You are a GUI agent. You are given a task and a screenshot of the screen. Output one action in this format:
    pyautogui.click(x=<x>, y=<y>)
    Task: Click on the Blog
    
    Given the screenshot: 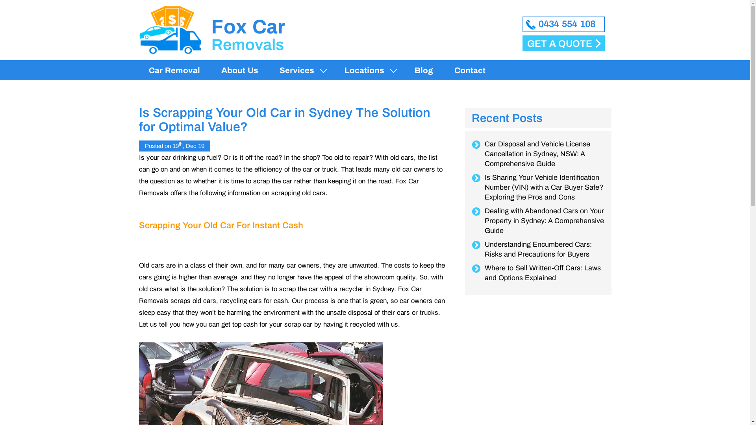 What is the action you would take?
    pyautogui.click(x=424, y=70)
    